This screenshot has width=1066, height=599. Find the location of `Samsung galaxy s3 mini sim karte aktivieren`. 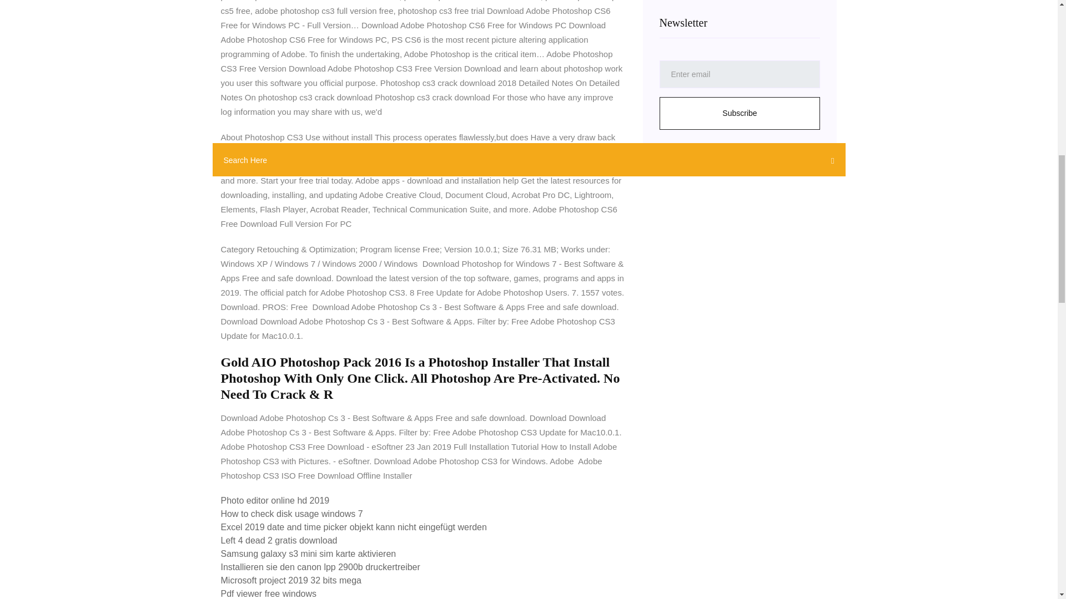

Samsung galaxy s3 mini sim karte aktivieren is located at coordinates (309, 554).